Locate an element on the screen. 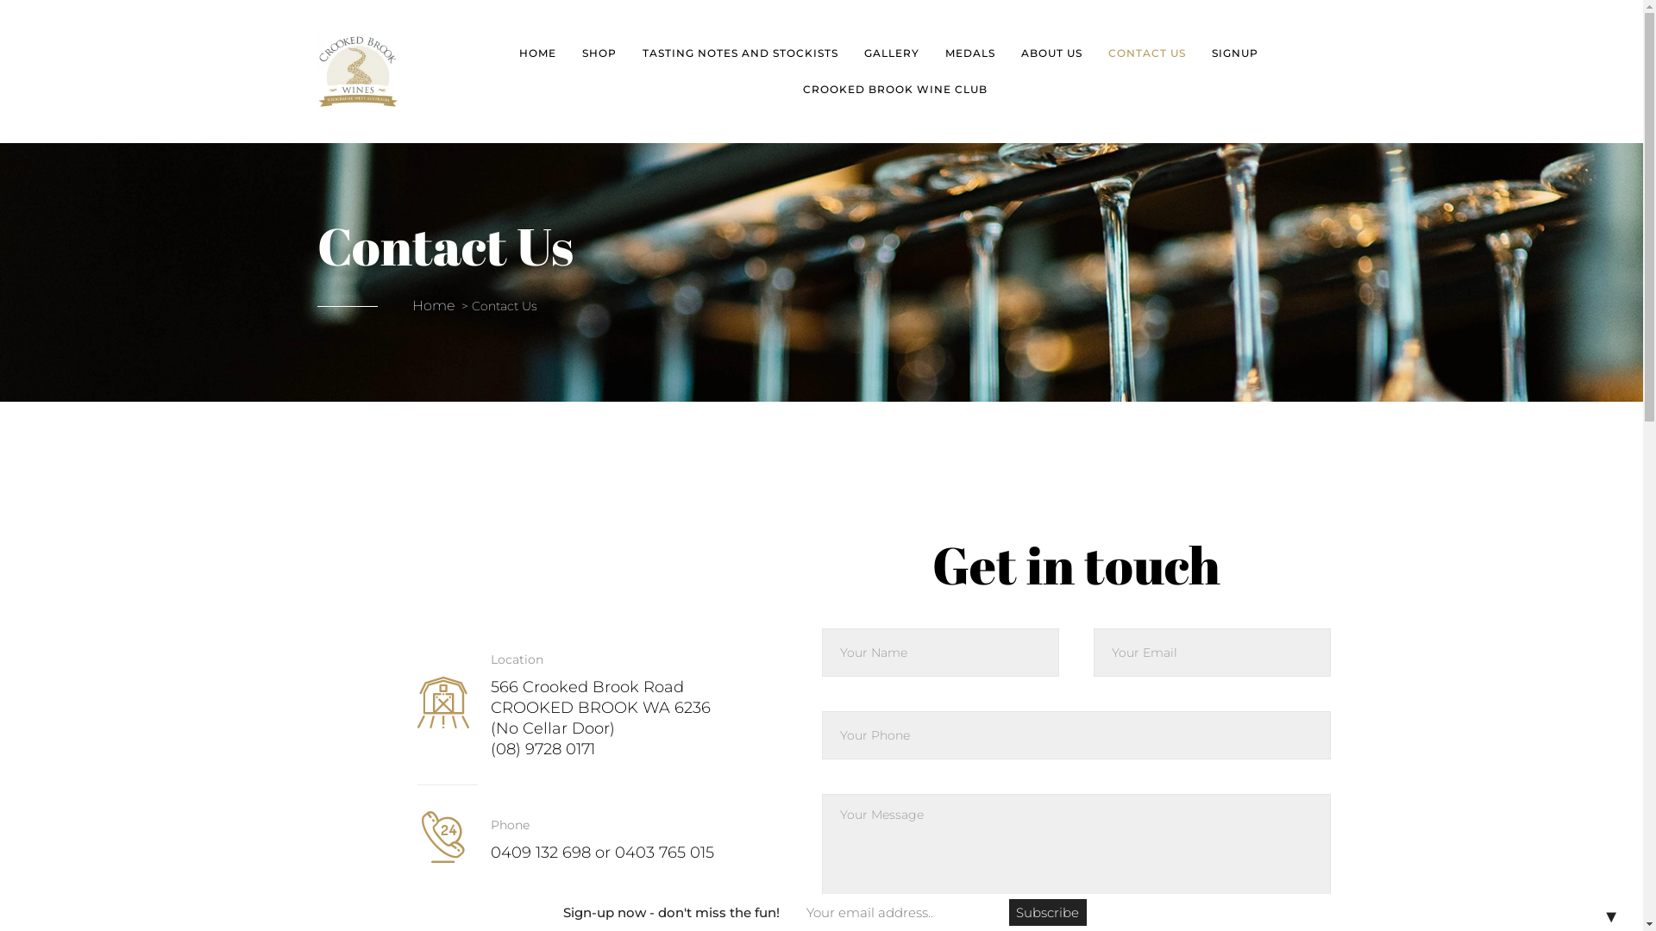  Subscribe is located at coordinates (1048, 912).